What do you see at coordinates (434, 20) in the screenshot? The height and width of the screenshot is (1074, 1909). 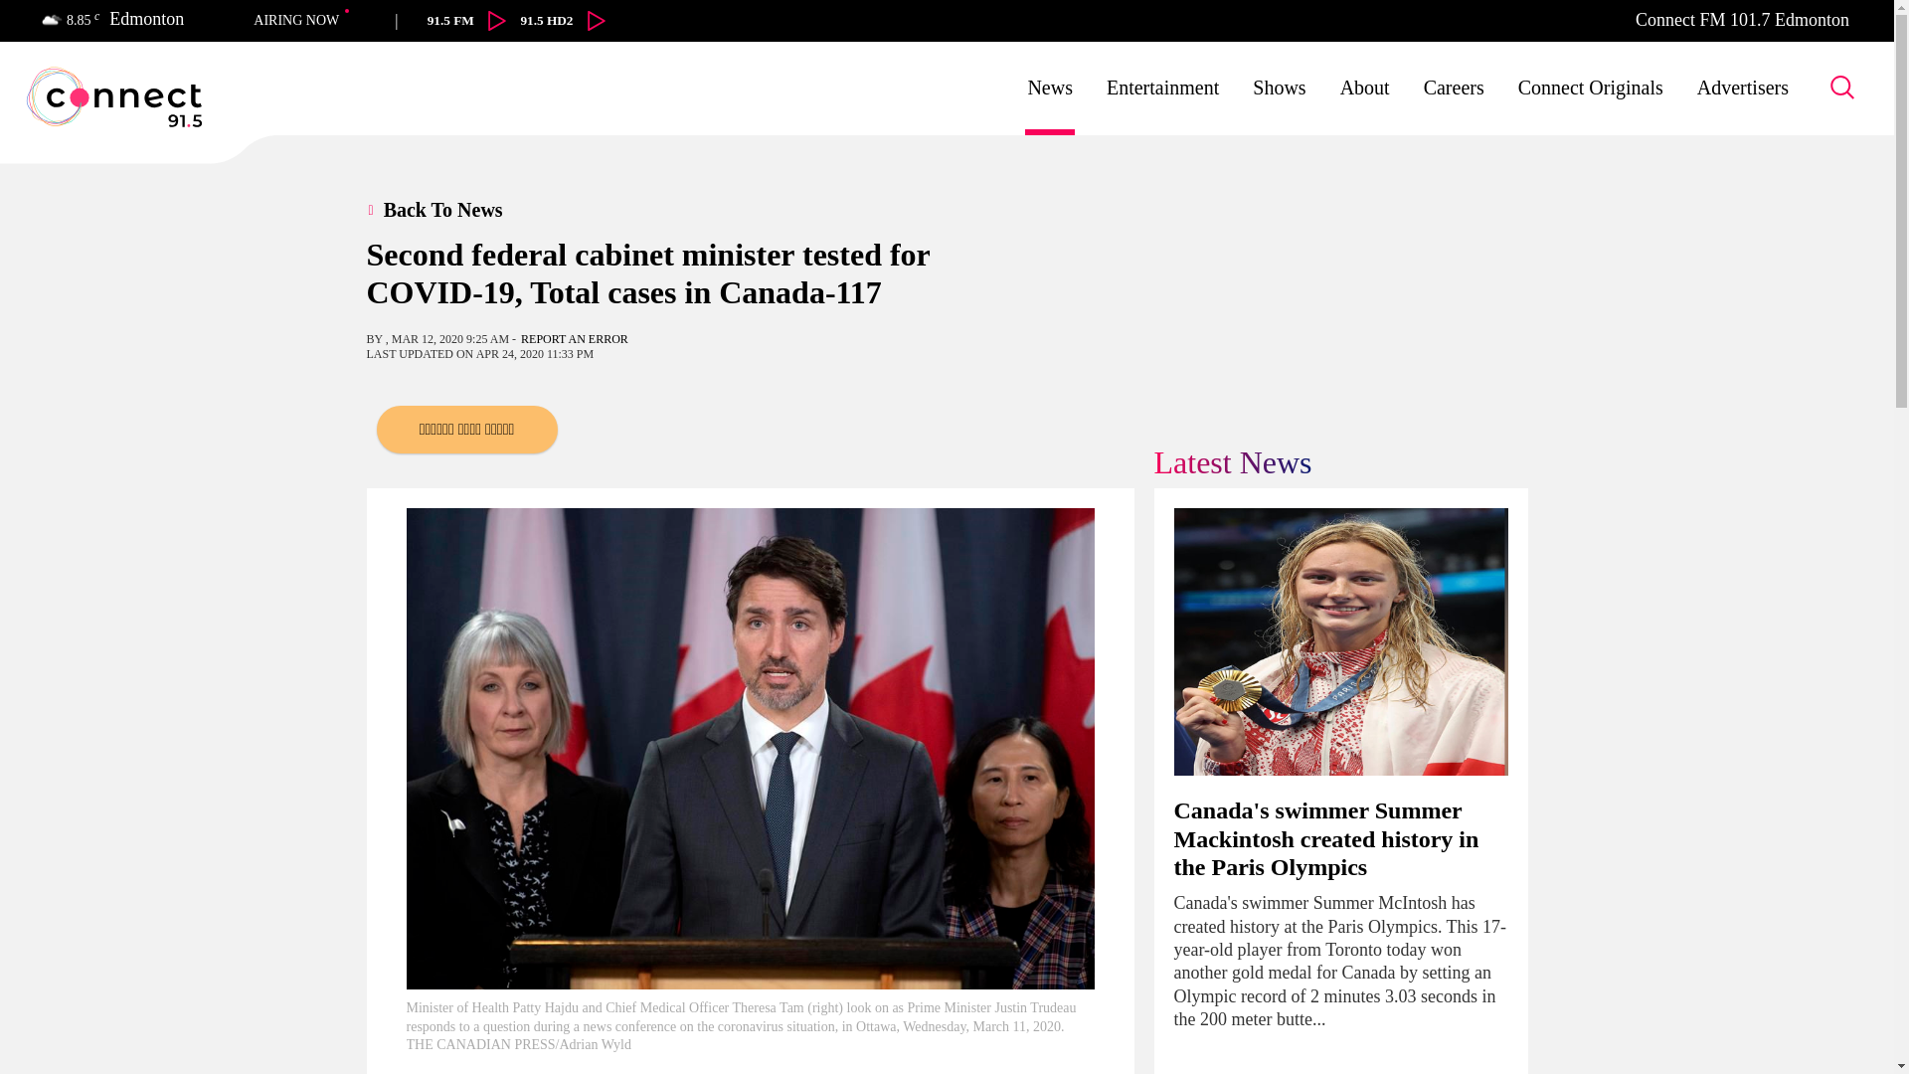 I see `Play` at bounding box center [434, 20].